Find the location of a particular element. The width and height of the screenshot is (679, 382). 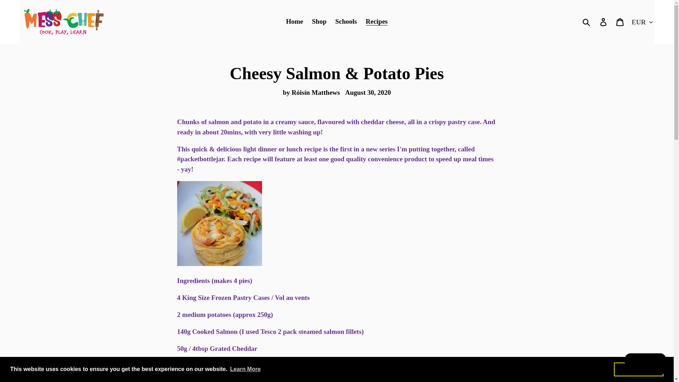

Recipes is located at coordinates (376, 22).